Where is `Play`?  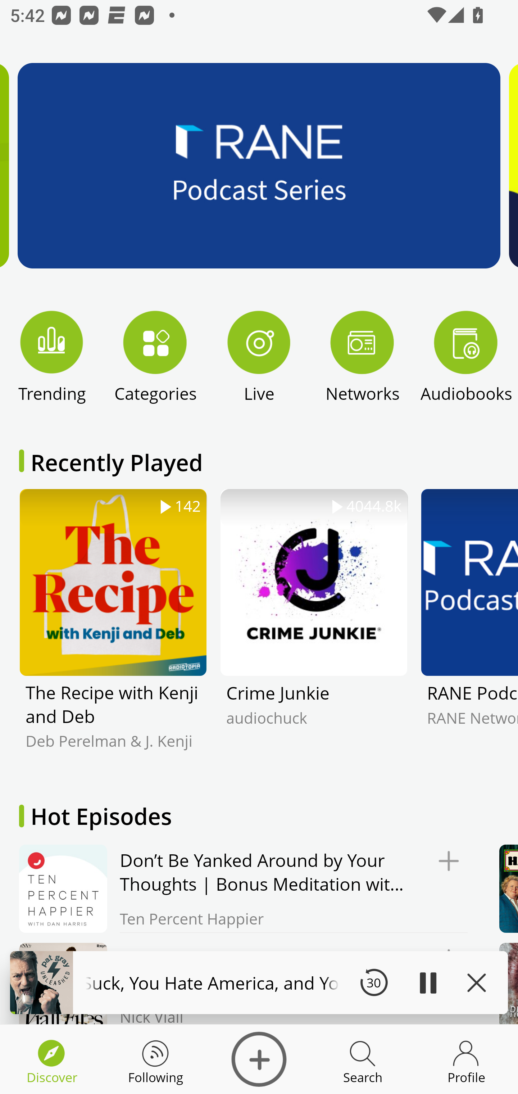 Play is located at coordinates (427, 982).